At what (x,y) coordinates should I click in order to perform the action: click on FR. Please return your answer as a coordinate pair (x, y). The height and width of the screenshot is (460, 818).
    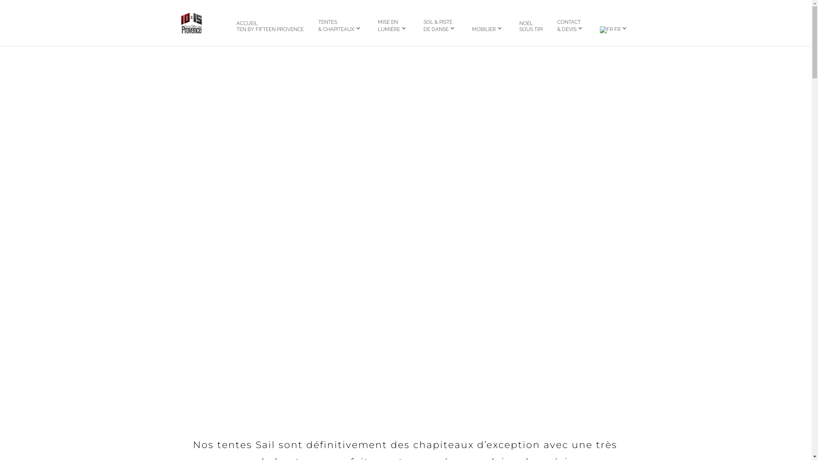
    Looking at the image, I should click on (614, 32).